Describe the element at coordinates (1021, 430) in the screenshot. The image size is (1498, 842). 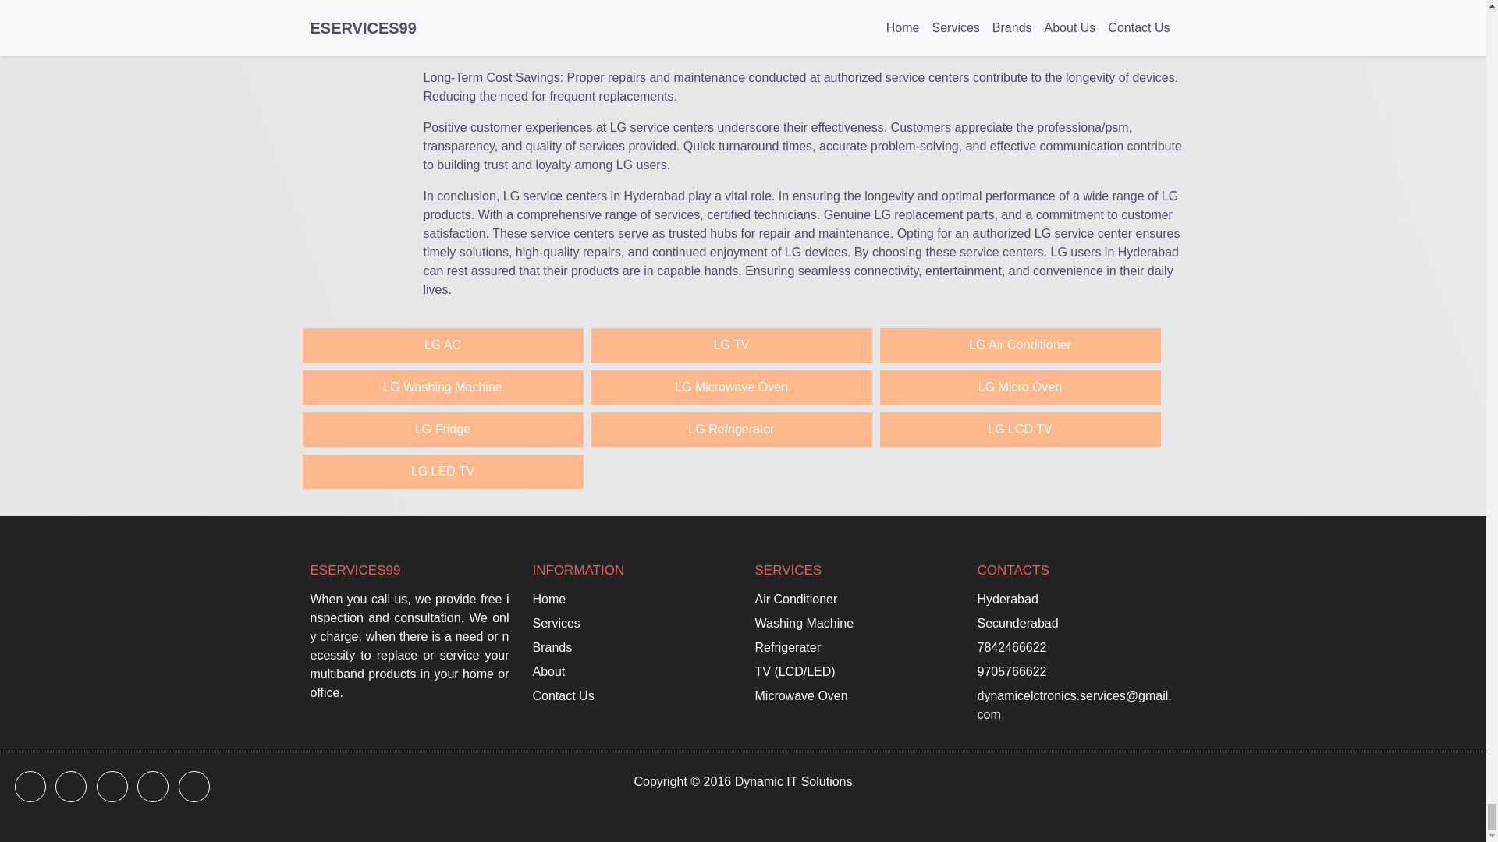
I see `LG LCD TV` at that location.